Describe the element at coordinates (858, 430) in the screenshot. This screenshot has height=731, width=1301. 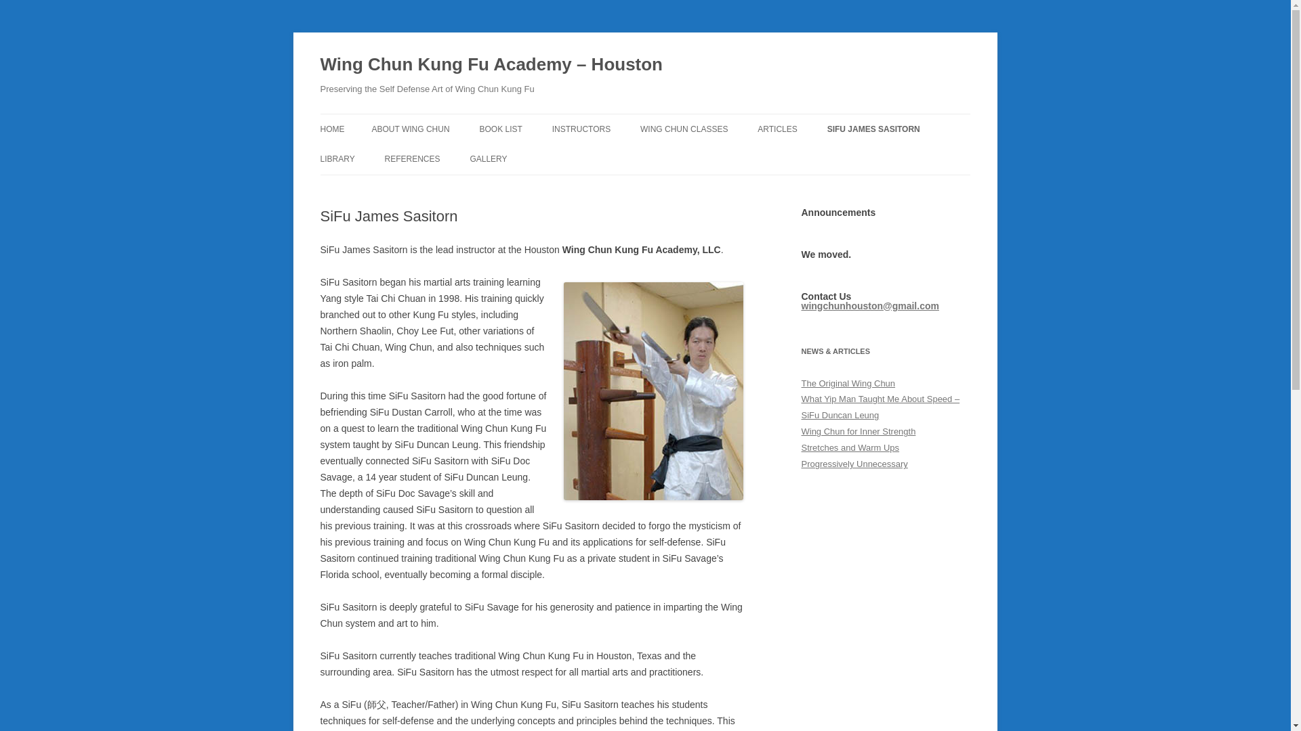
I see `Wing Chun for Inner Strength` at that location.